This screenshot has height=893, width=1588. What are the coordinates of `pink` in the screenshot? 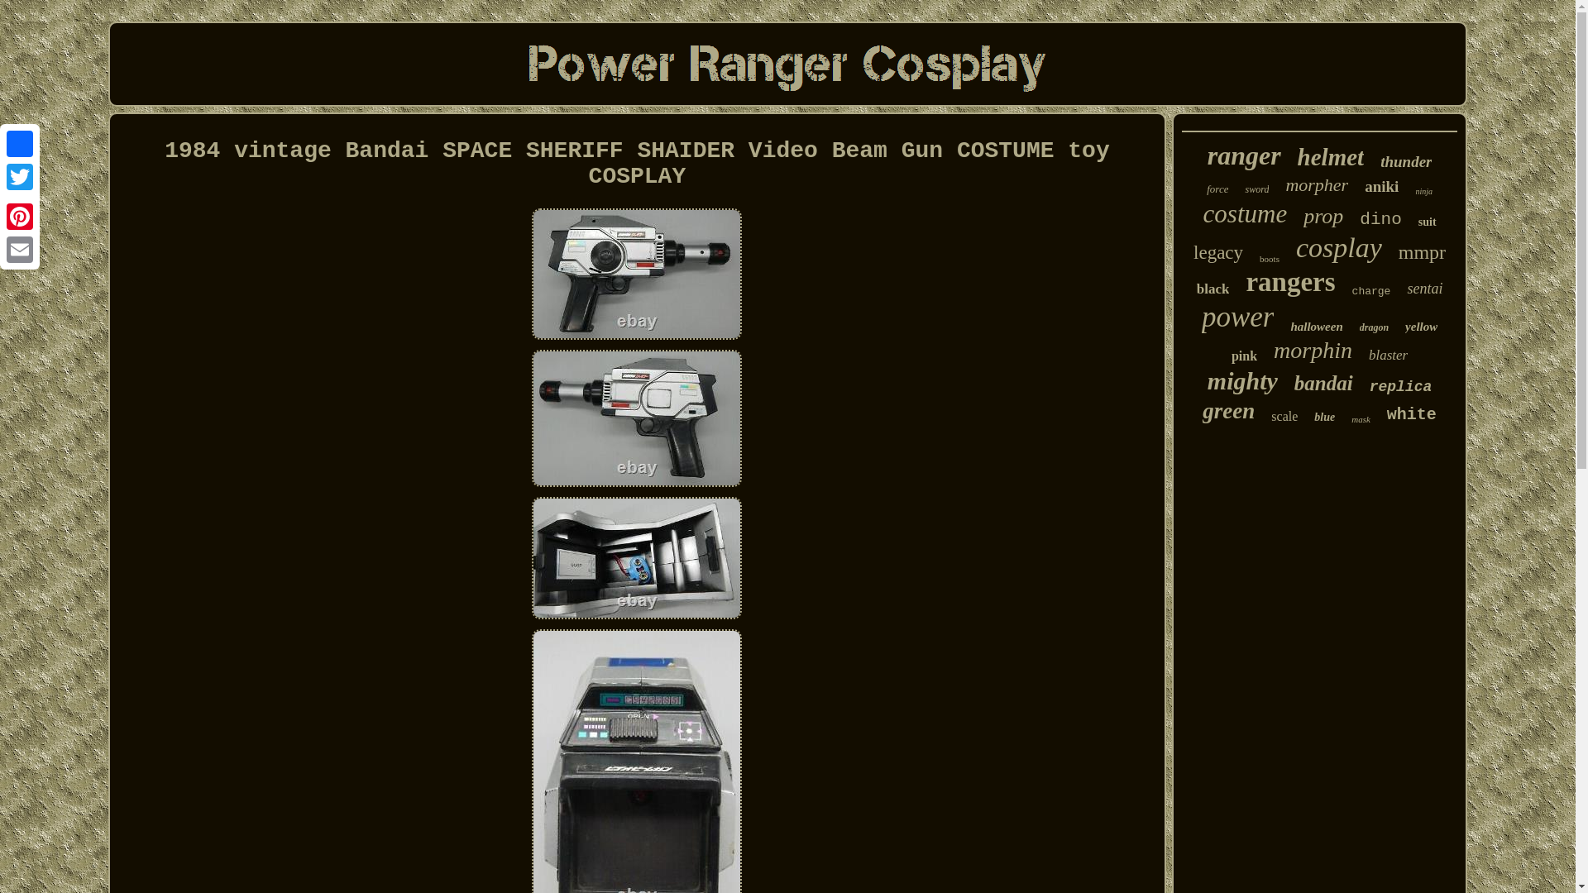 It's located at (1244, 356).